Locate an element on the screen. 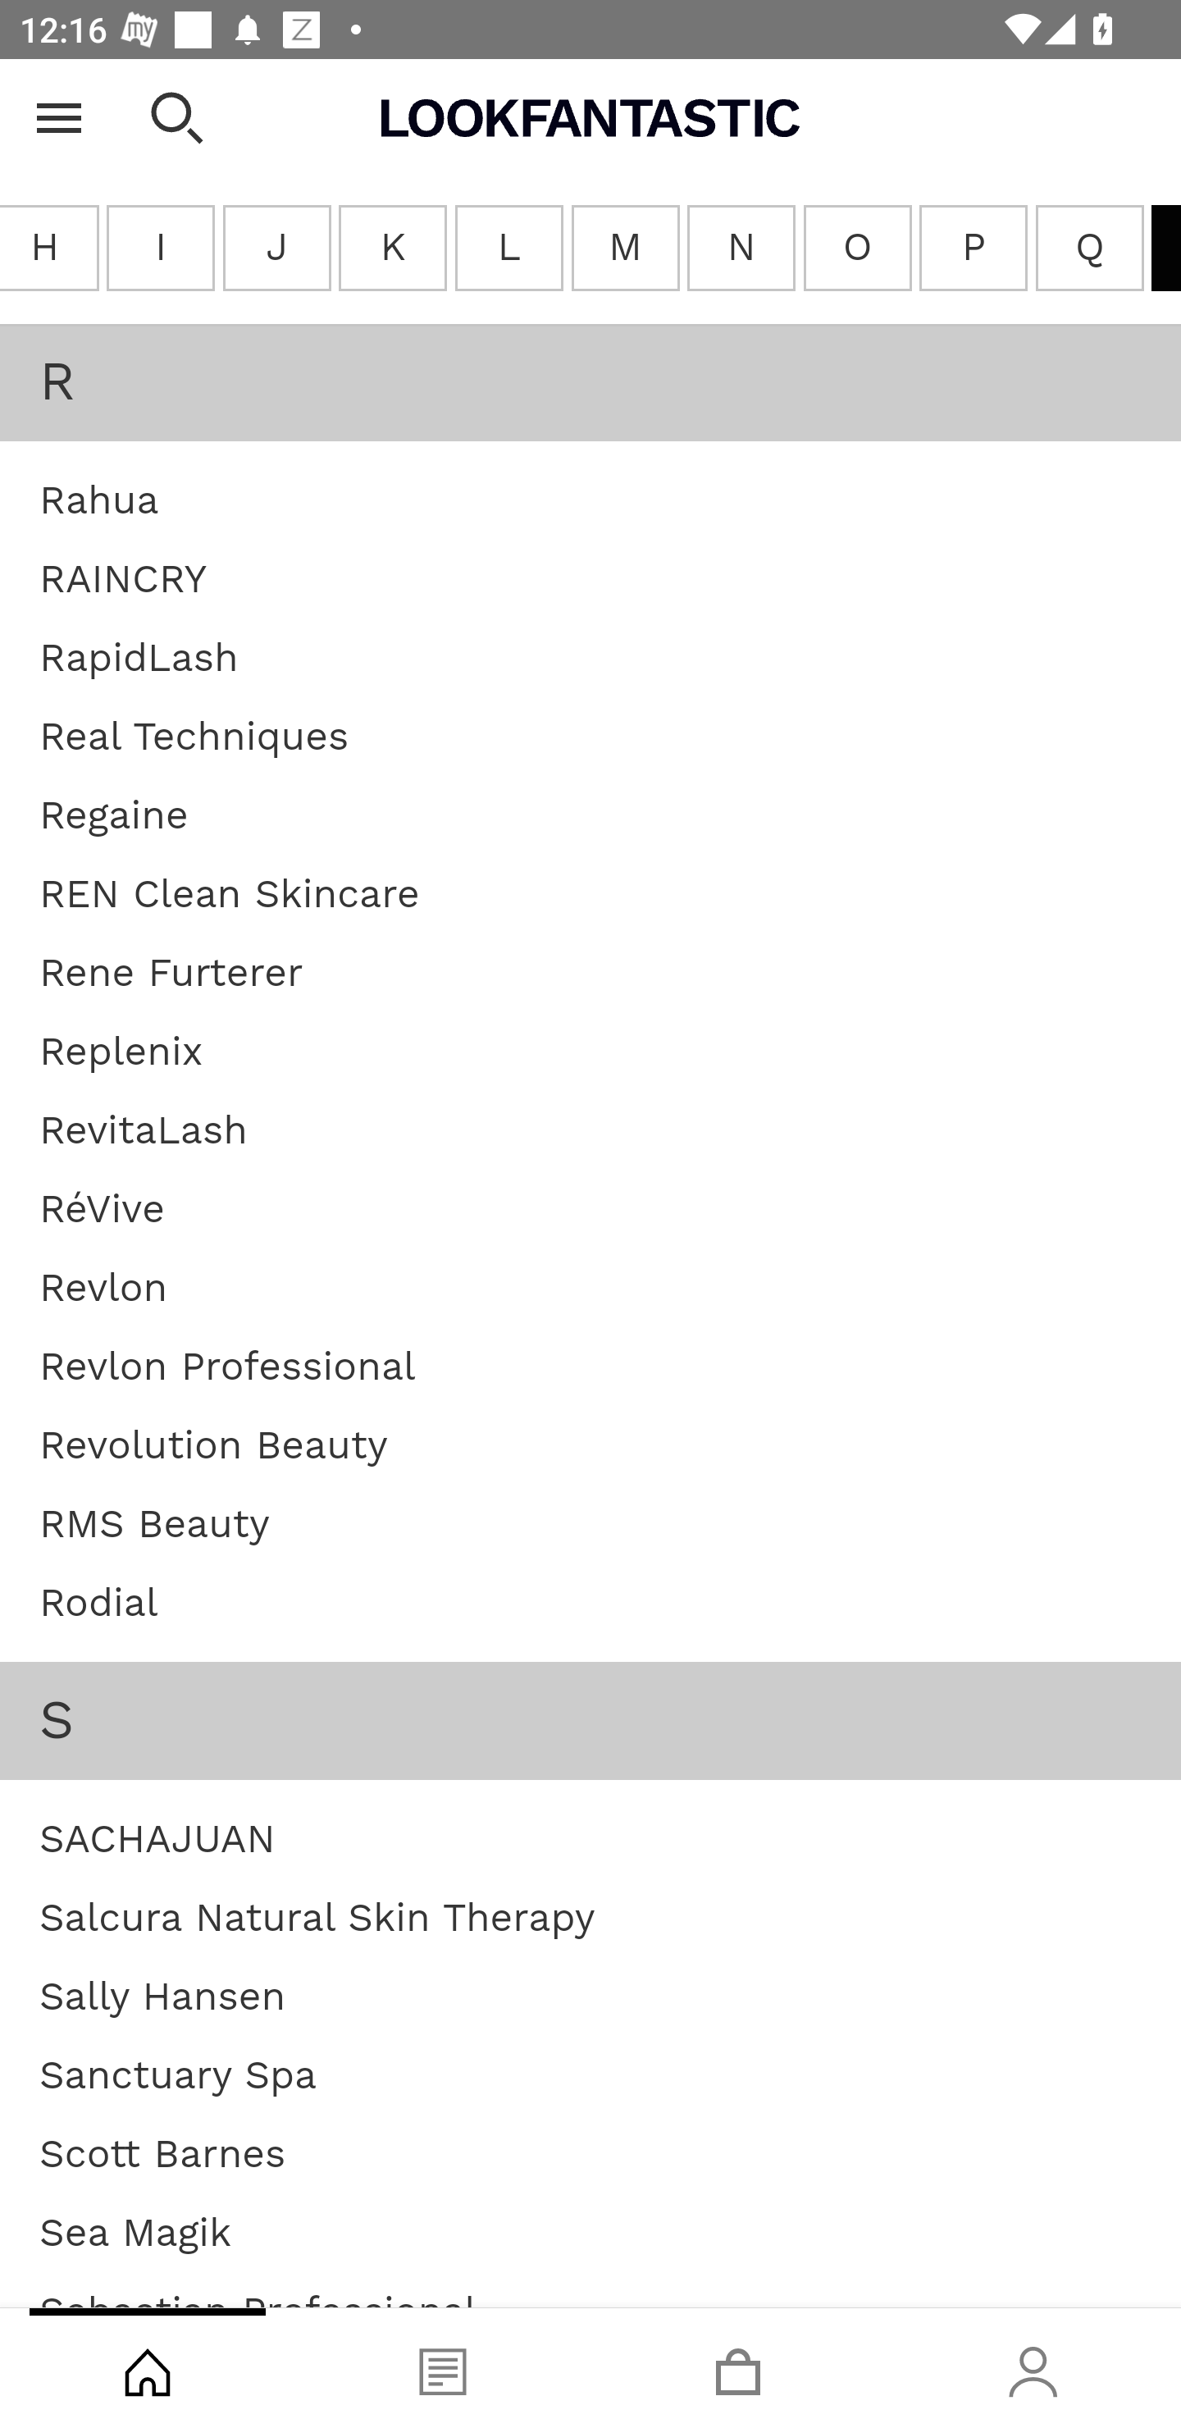  Basket, tab, 3 of 4 is located at coordinates (738, 2368).